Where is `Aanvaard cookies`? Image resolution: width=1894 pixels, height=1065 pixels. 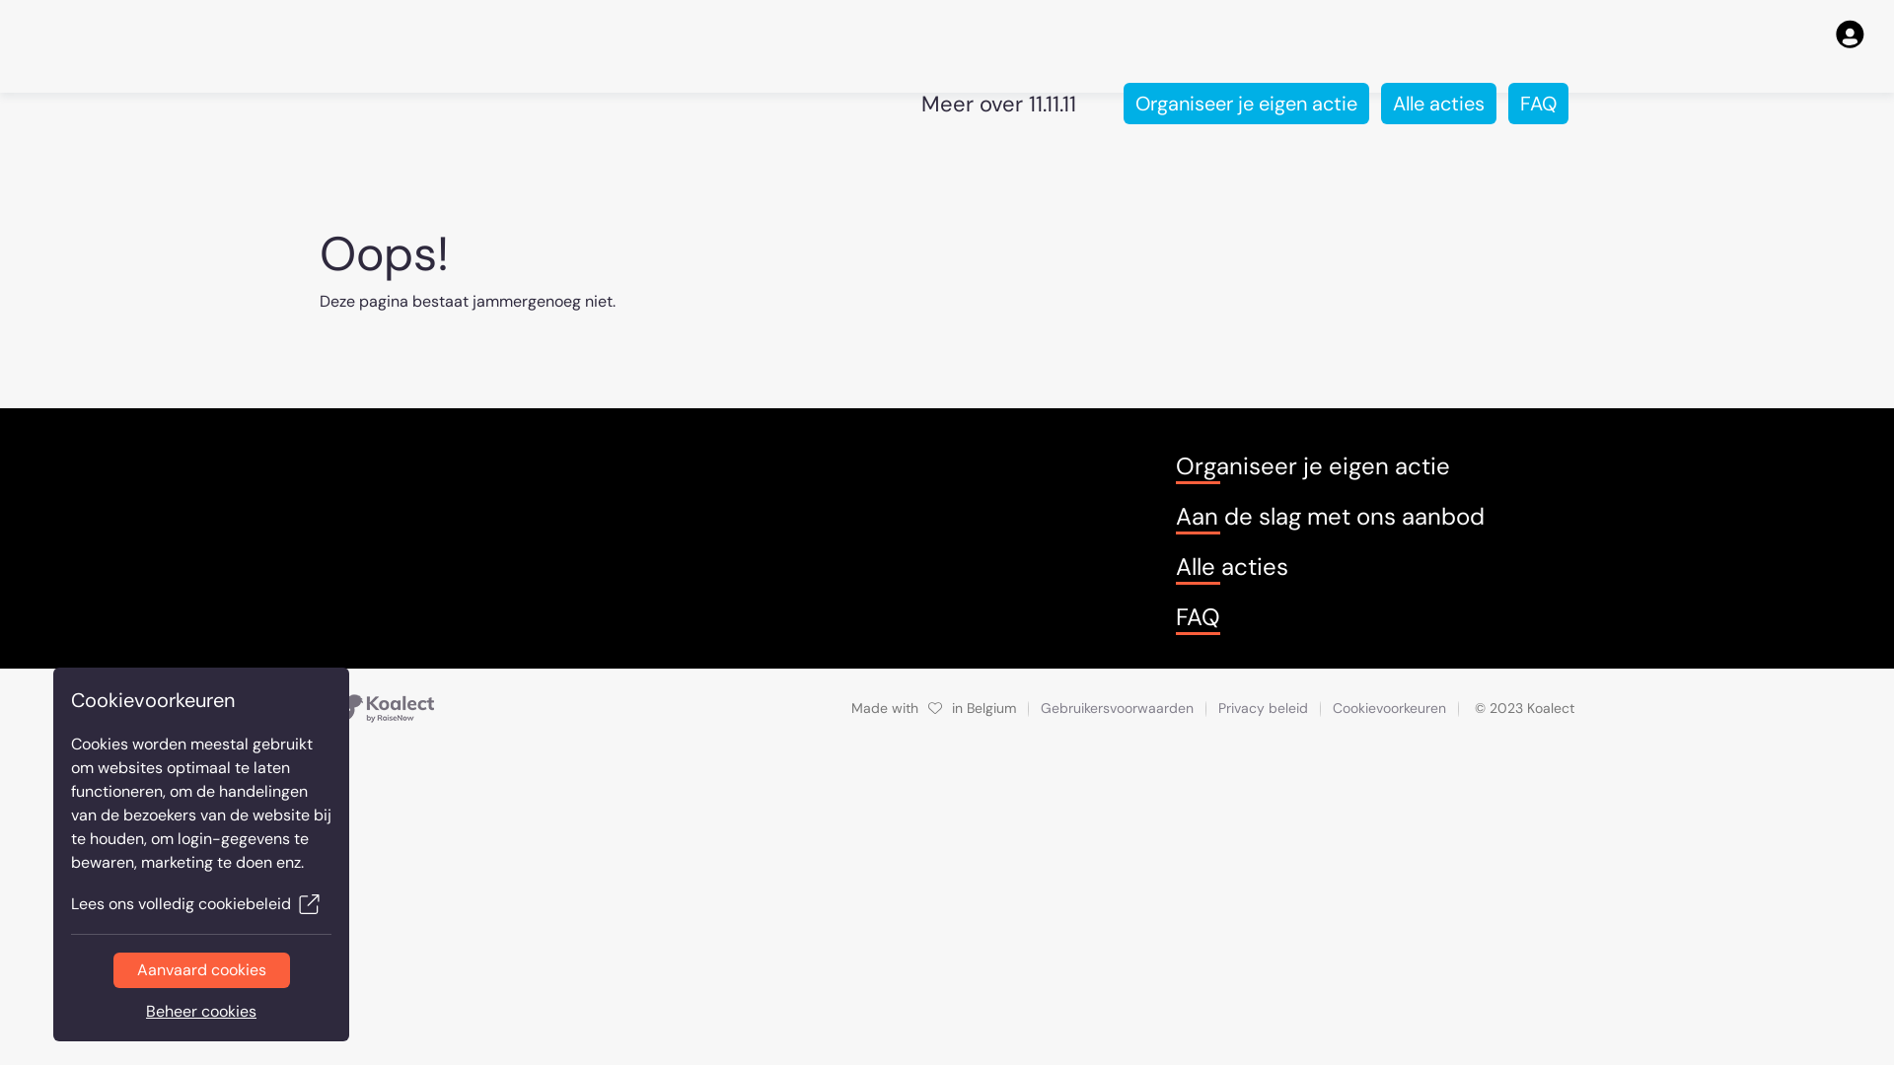 Aanvaard cookies is located at coordinates (201, 970).